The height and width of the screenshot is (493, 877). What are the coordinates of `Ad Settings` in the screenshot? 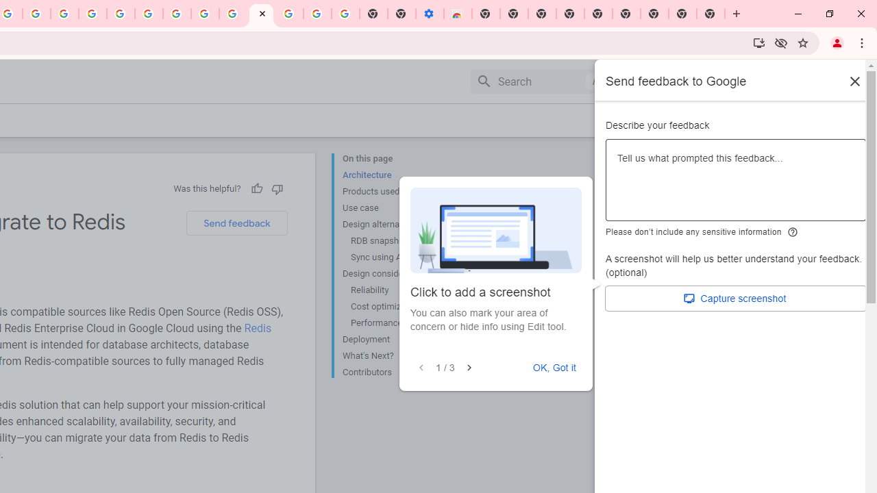 It's located at (93, 14).